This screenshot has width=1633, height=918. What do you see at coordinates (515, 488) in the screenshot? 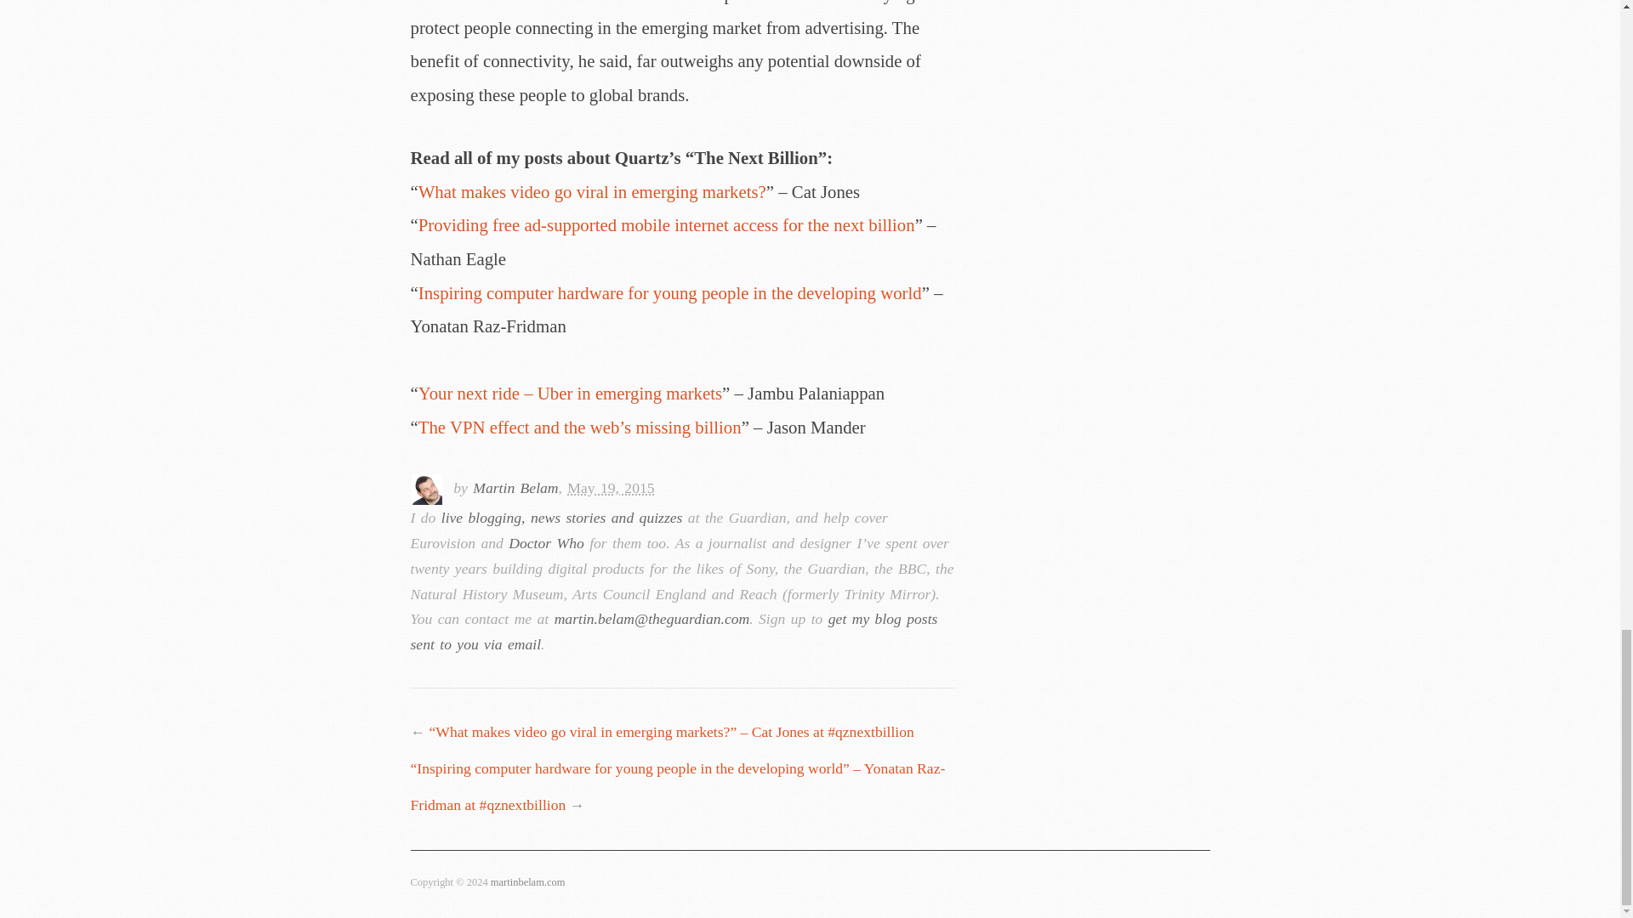
I see `Martin Belam` at bounding box center [515, 488].